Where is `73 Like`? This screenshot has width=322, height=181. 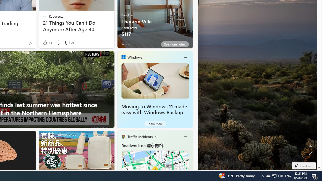
73 Like is located at coordinates (47, 43).